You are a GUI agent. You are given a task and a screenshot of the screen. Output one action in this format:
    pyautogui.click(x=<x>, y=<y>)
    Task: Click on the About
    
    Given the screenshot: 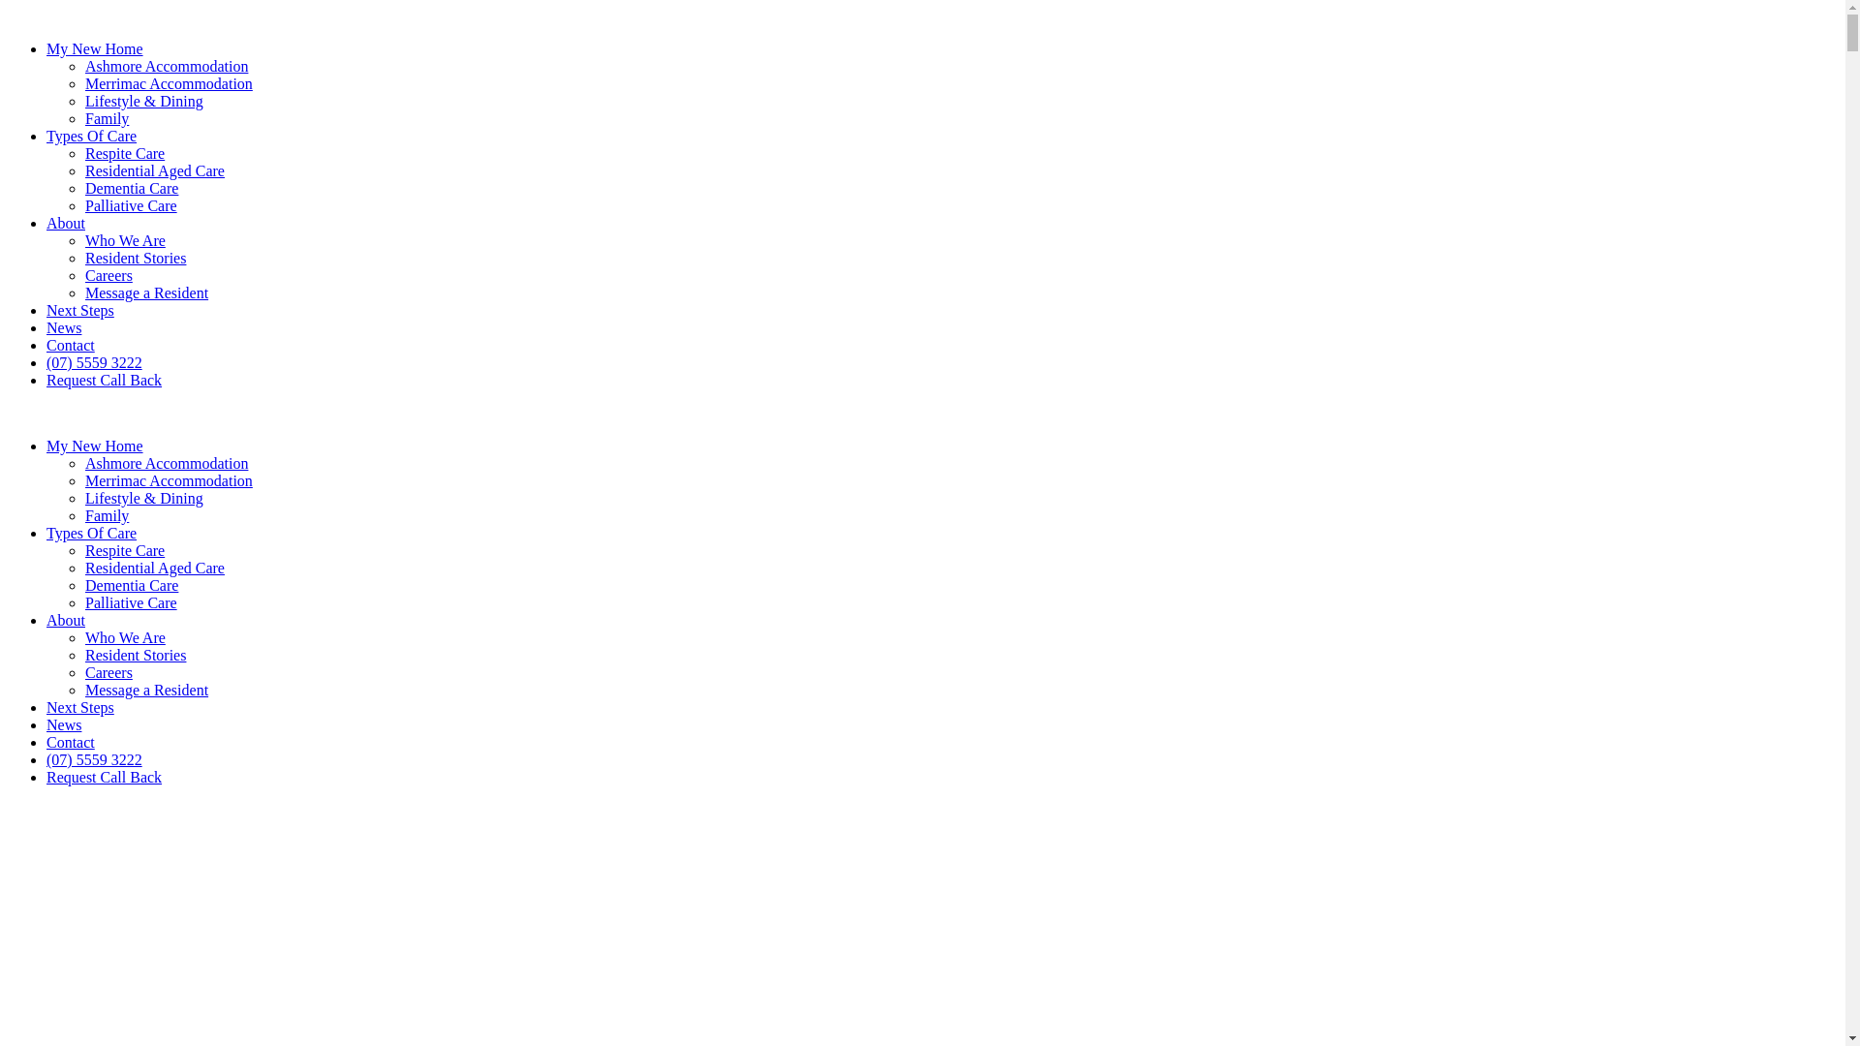 What is the action you would take?
    pyautogui.click(x=66, y=620)
    